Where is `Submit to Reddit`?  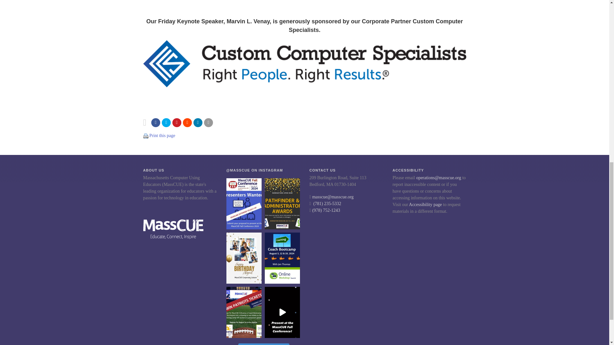
Submit to Reddit is located at coordinates (187, 123).